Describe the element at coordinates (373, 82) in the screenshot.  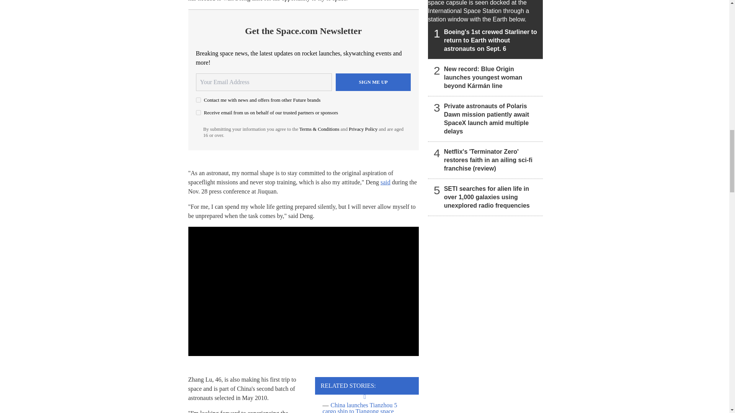
I see `Sign me up` at that location.